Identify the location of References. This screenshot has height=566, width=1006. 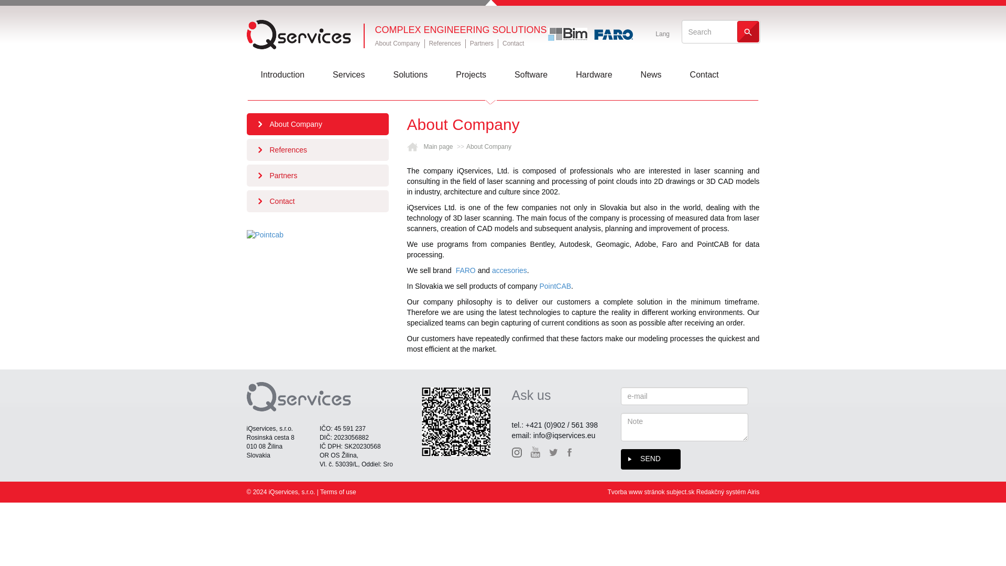
(318, 149).